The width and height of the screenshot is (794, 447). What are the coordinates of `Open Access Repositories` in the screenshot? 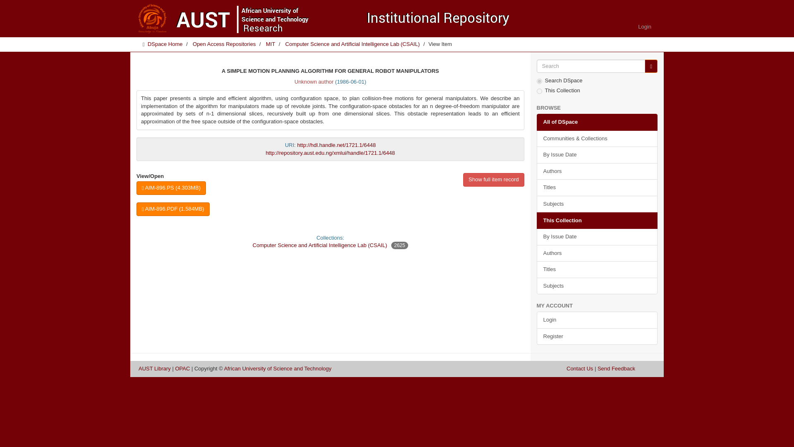 It's located at (224, 44).